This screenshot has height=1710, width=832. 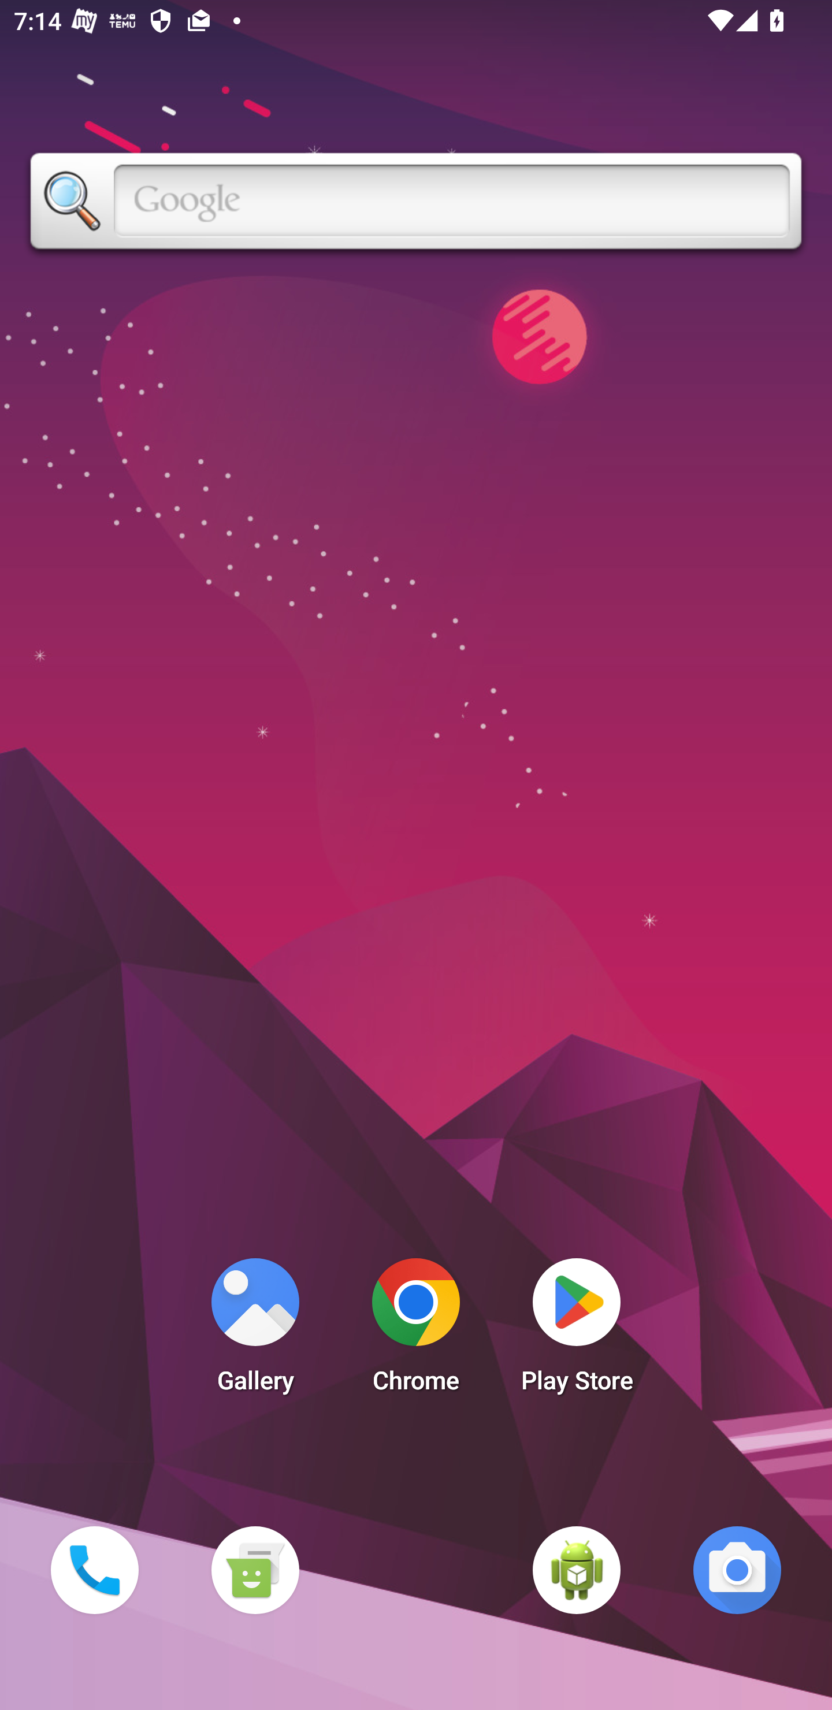 What do you see at coordinates (416, 1331) in the screenshot?
I see `Chrome` at bounding box center [416, 1331].